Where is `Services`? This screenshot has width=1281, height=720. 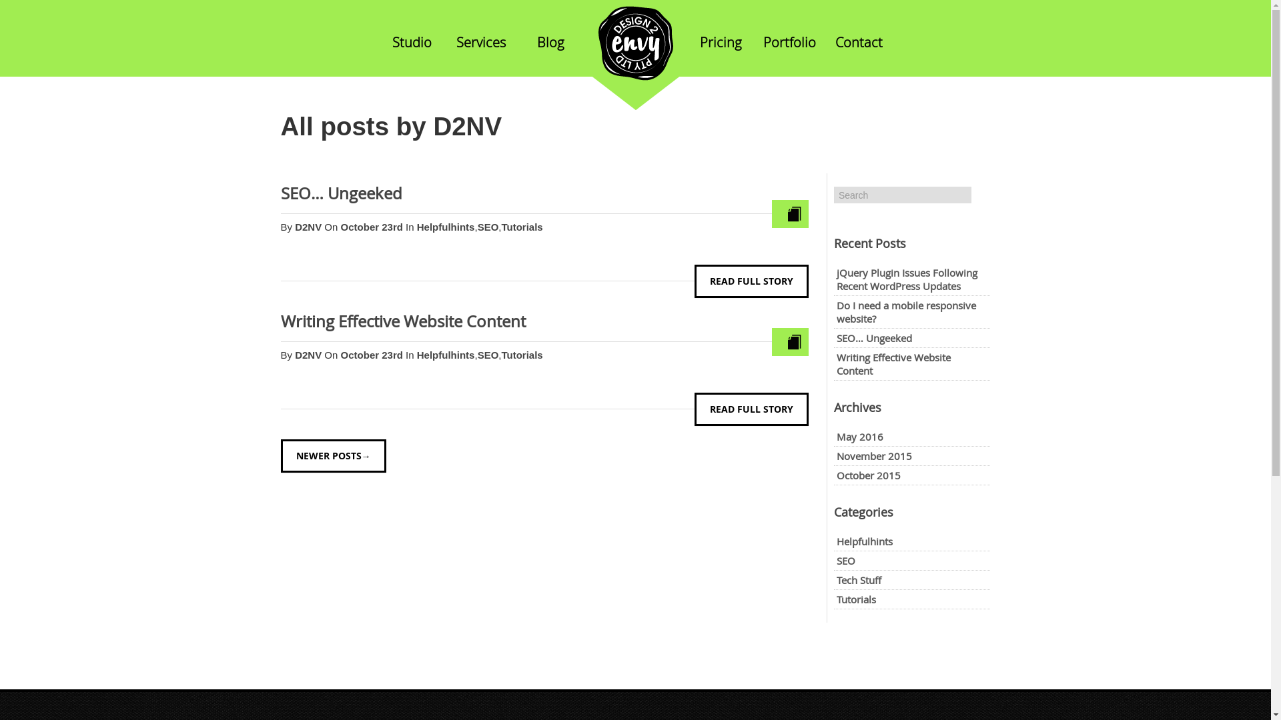 Services is located at coordinates (481, 43).